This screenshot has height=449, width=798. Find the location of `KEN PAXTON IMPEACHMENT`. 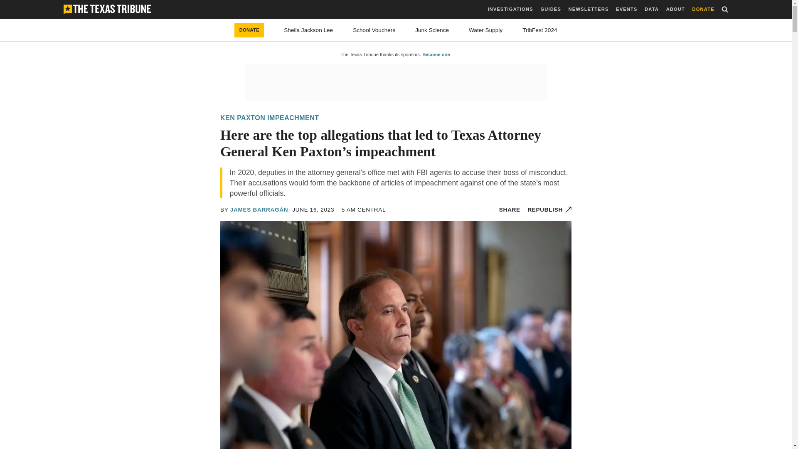

KEN PAXTON IMPEACHMENT is located at coordinates (269, 118).